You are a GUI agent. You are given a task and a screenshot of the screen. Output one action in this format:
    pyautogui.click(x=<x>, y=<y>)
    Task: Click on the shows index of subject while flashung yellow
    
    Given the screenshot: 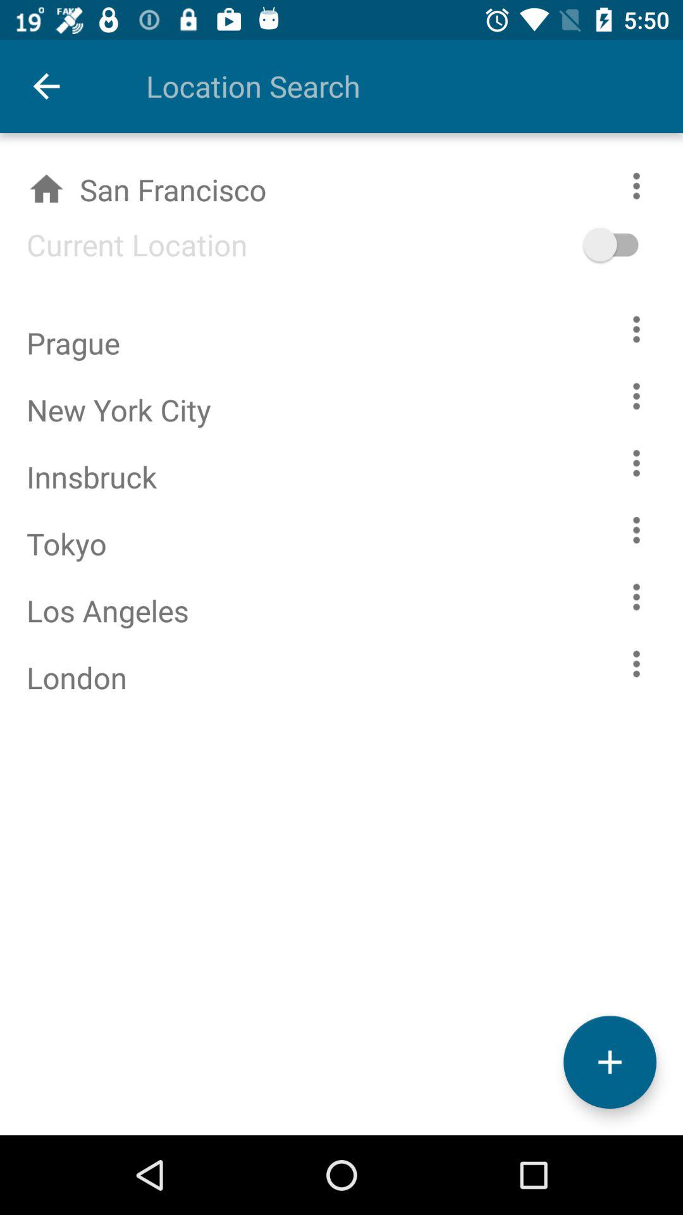 What is the action you would take?
    pyautogui.click(x=636, y=663)
    